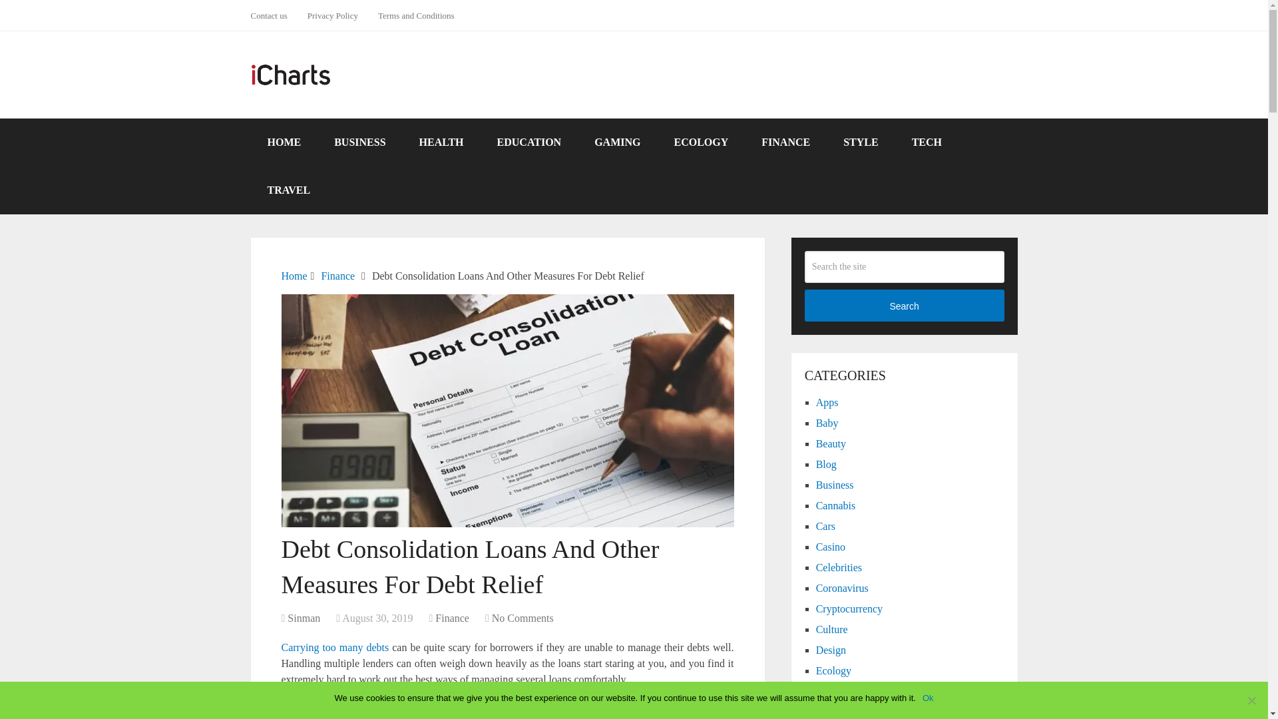 This screenshot has width=1278, height=719. What do you see at coordinates (334, 647) in the screenshot?
I see `Carrying too many debts` at bounding box center [334, 647].